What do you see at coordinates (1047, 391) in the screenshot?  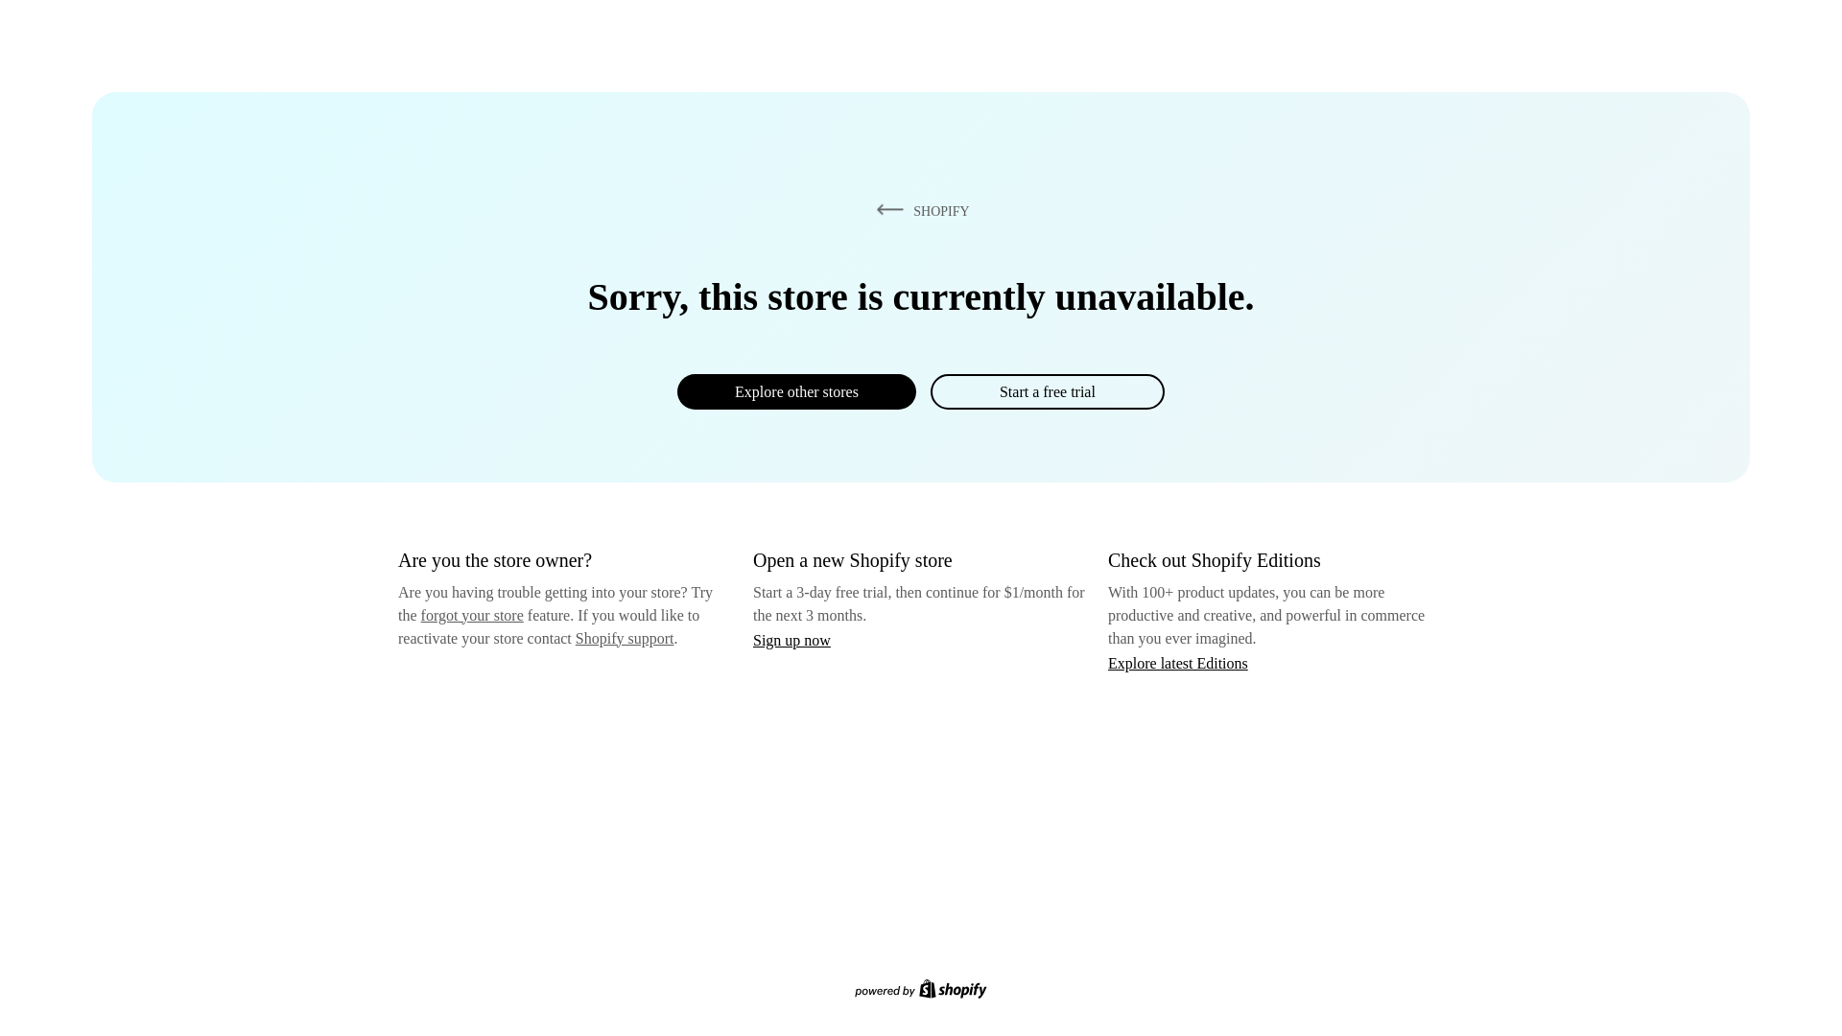 I see `Start a free trial` at bounding box center [1047, 391].